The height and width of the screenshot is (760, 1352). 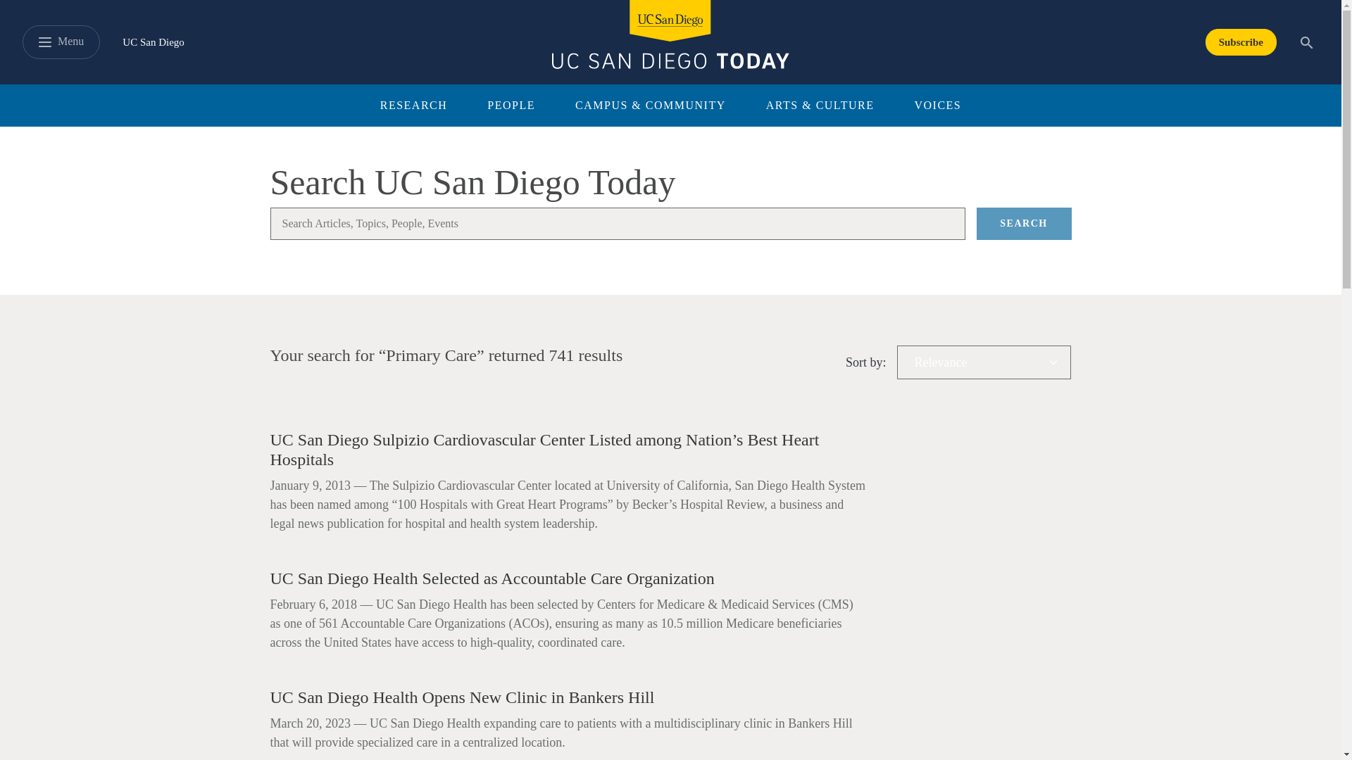 What do you see at coordinates (511, 106) in the screenshot?
I see `PEOPLE` at bounding box center [511, 106].